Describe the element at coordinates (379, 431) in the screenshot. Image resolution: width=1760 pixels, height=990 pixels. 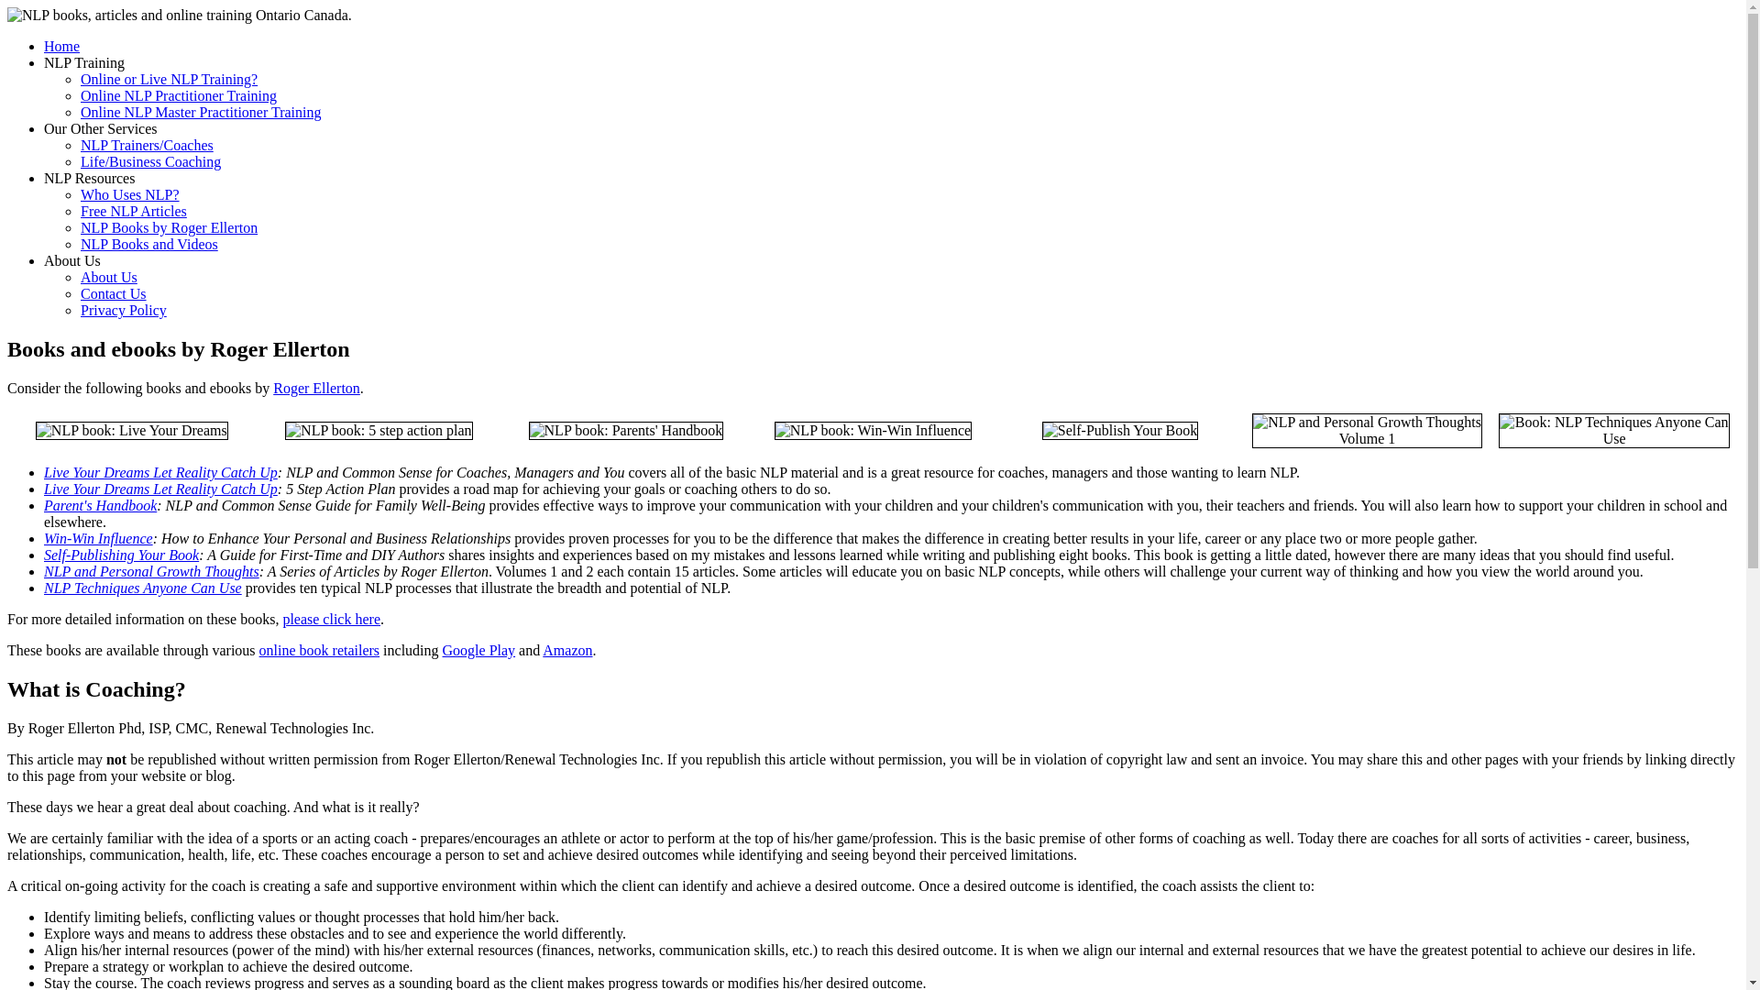
I see `NLP book achieve your dreams` at that location.